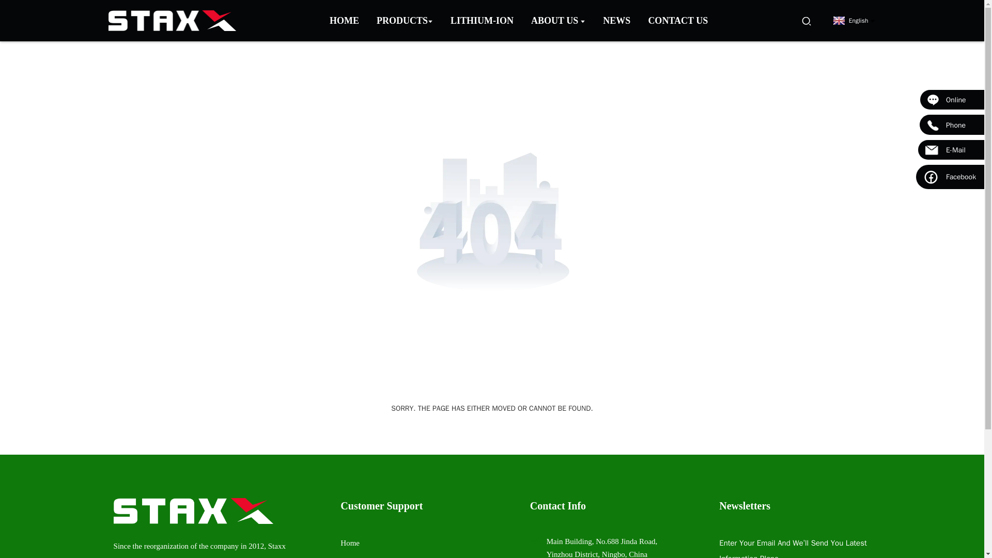 The height and width of the screenshot is (558, 992). I want to click on search, so click(806, 20).